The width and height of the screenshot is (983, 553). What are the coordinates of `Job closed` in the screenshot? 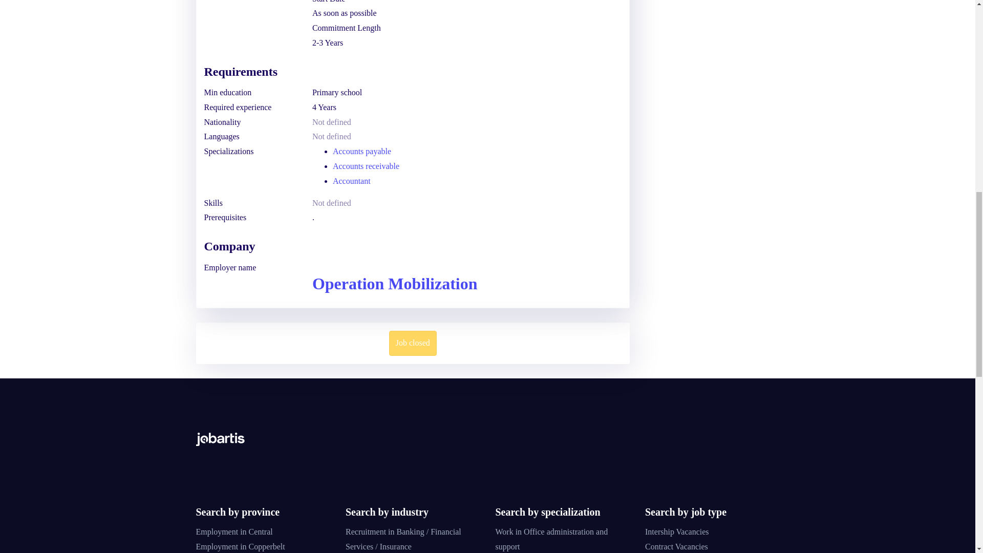 It's located at (413, 343).